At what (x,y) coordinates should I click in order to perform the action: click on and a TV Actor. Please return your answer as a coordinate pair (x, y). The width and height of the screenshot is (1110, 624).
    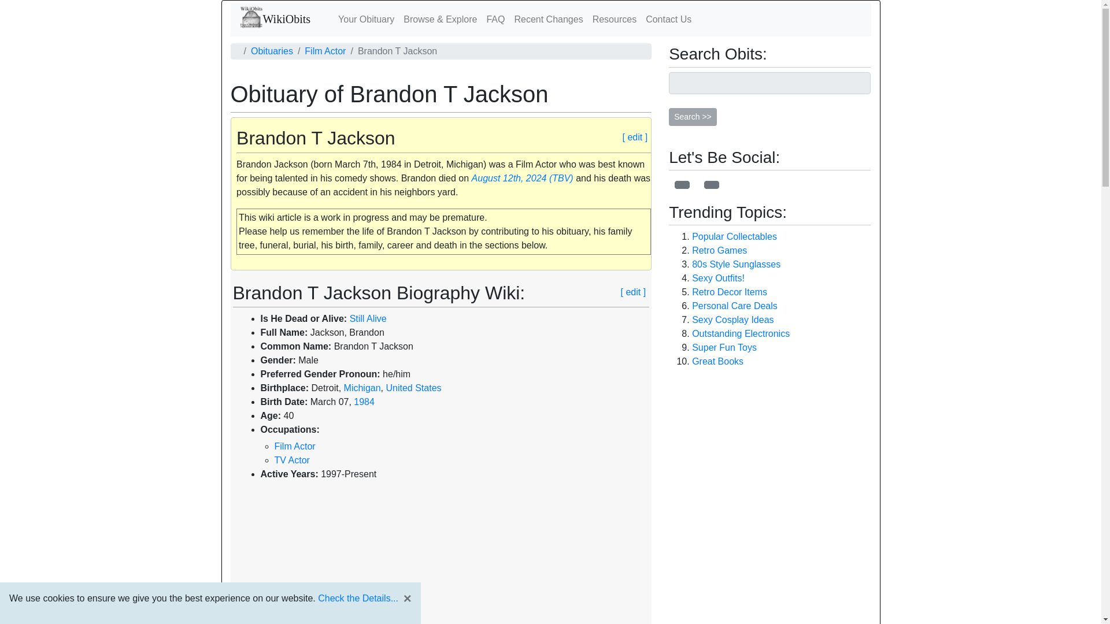
    Looking at the image, I should click on (291, 460).